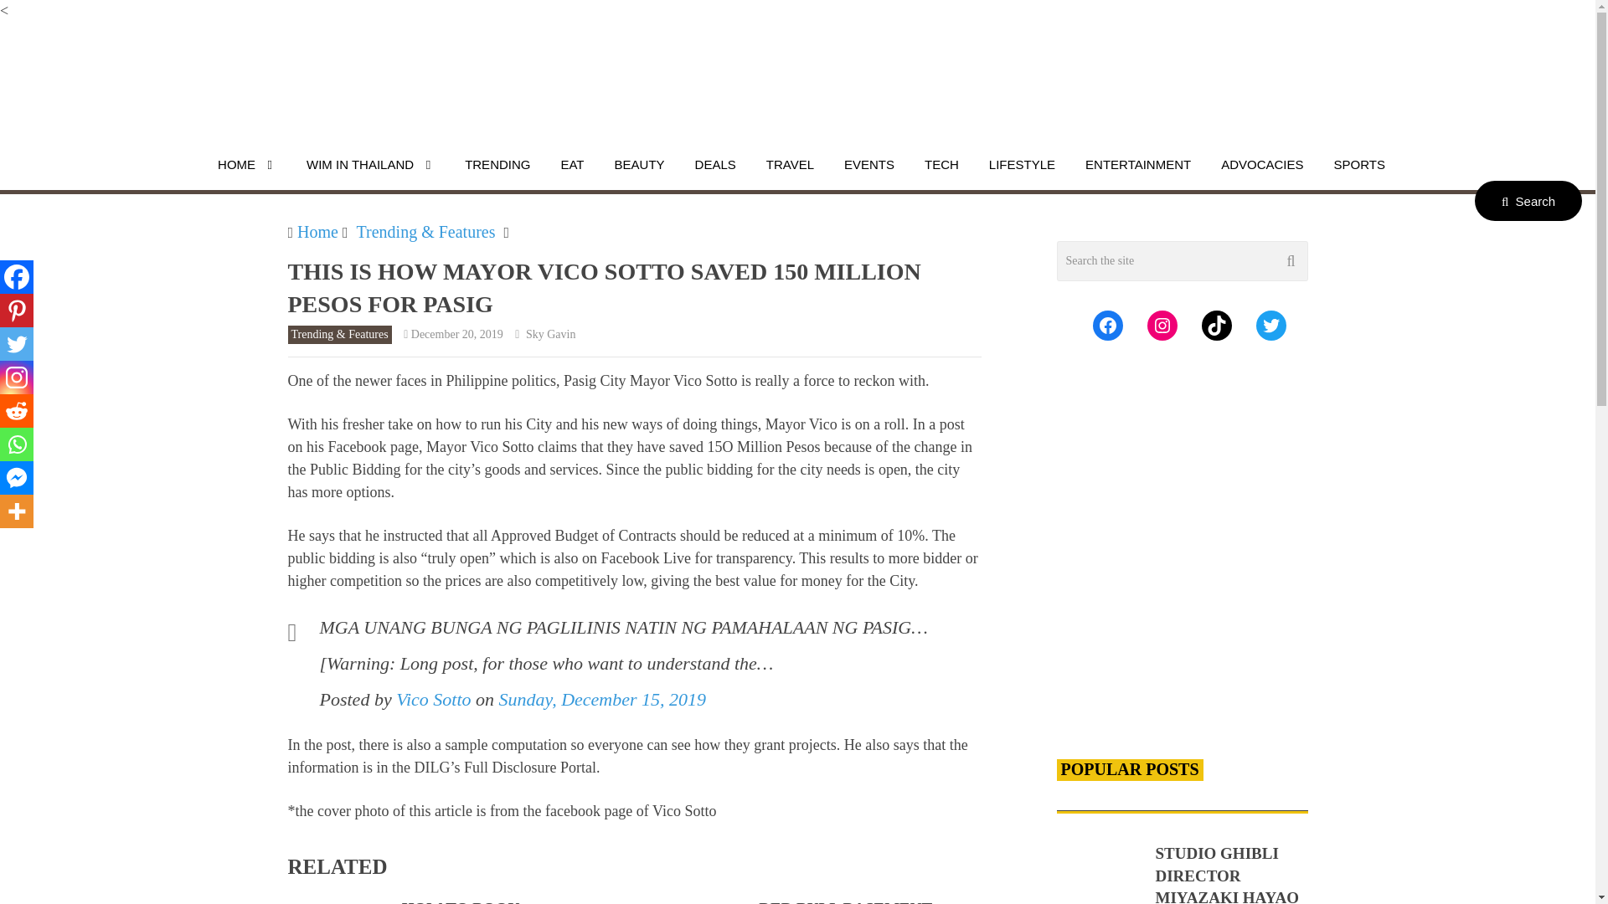 This screenshot has width=1608, height=904. What do you see at coordinates (572, 164) in the screenshot?
I see `EAT` at bounding box center [572, 164].